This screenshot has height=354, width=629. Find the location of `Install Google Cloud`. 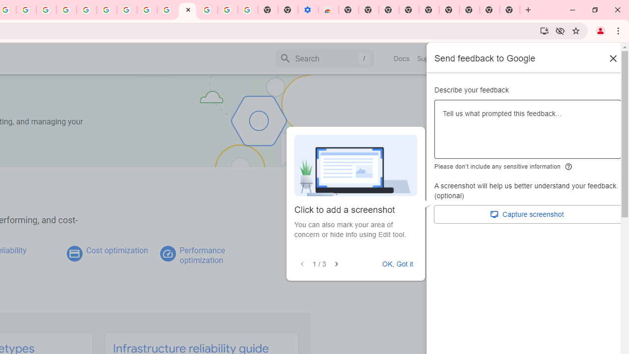

Install Google Cloud is located at coordinates (544, 30).